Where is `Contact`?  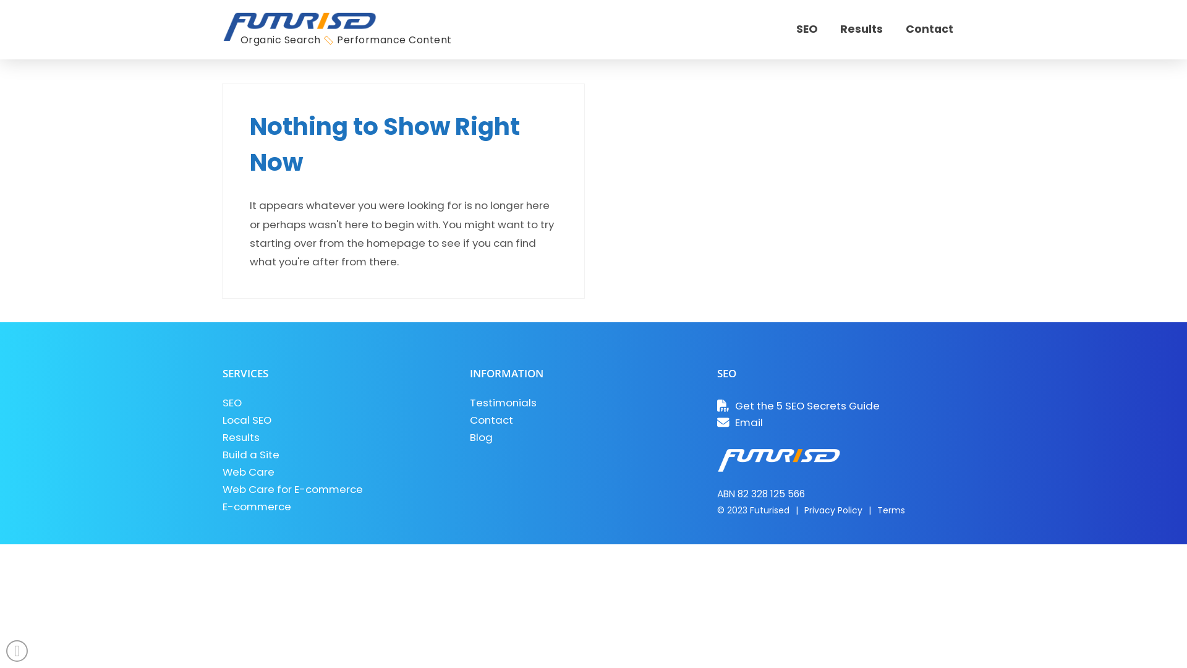
Contact is located at coordinates (585, 420).